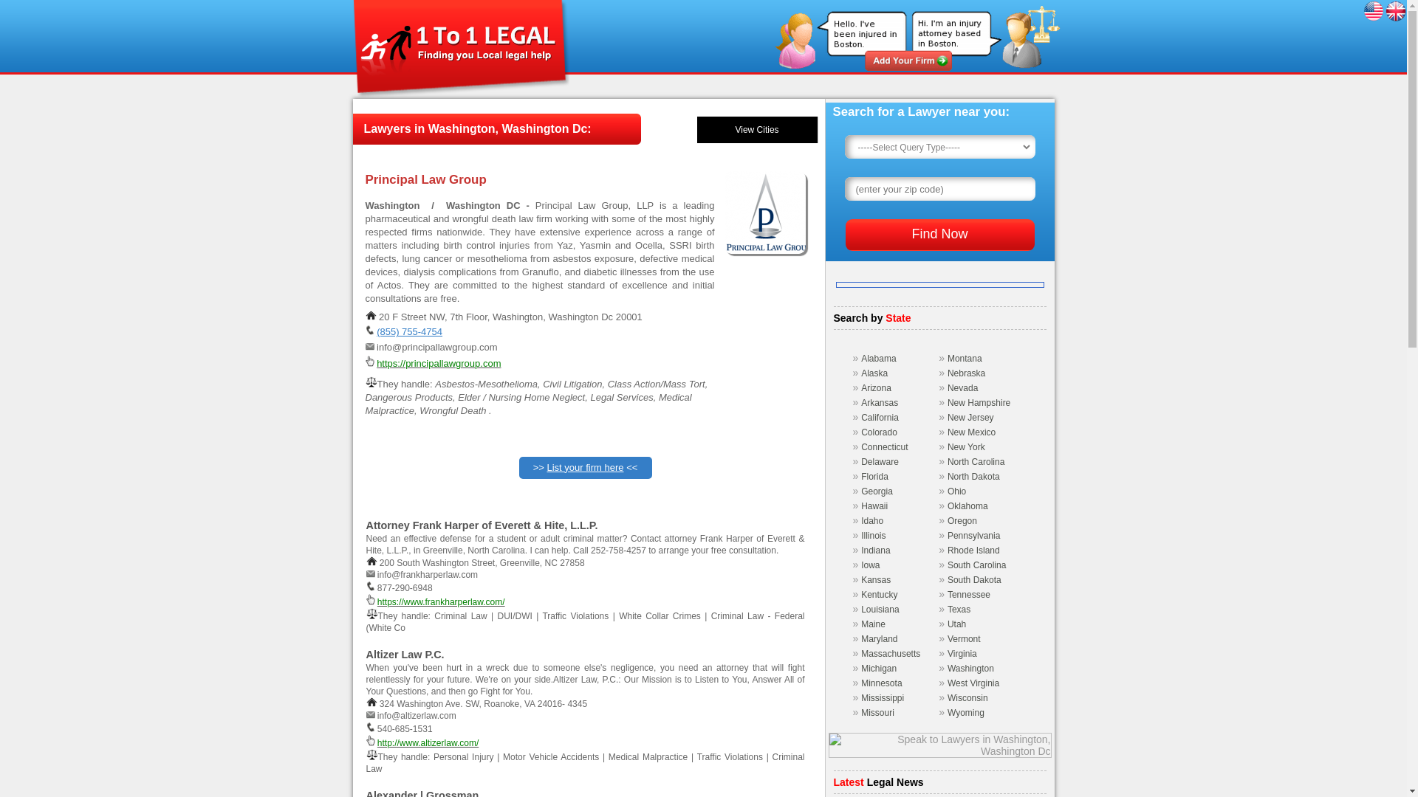  Describe the element at coordinates (969, 595) in the screenshot. I see `Tennessee` at that location.